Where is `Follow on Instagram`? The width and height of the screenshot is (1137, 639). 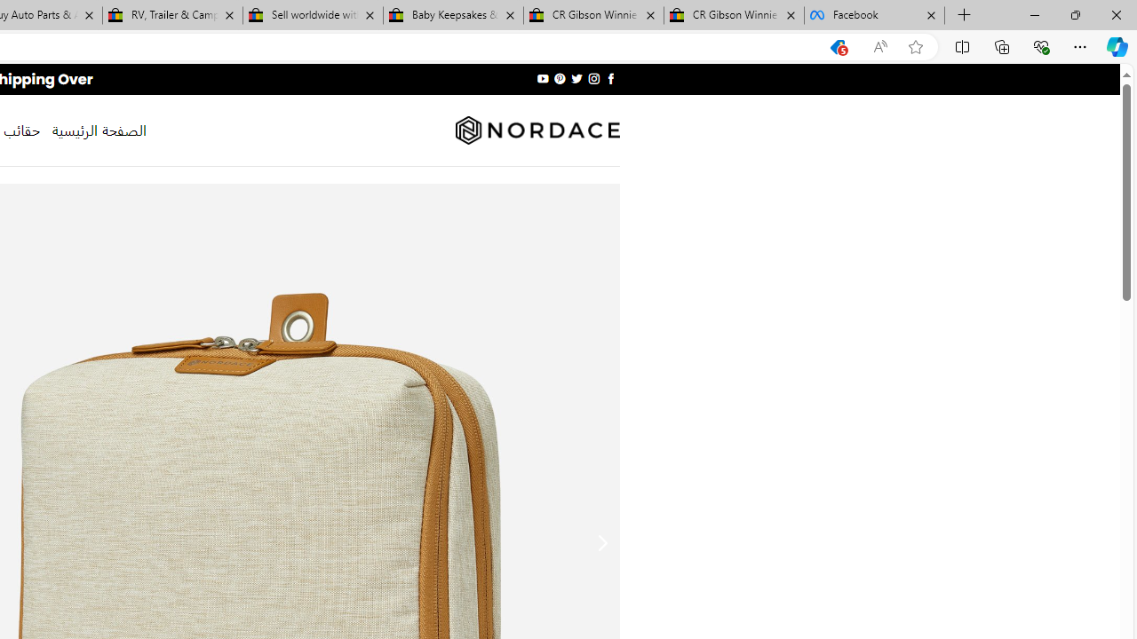
Follow on Instagram is located at coordinates (593, 78).